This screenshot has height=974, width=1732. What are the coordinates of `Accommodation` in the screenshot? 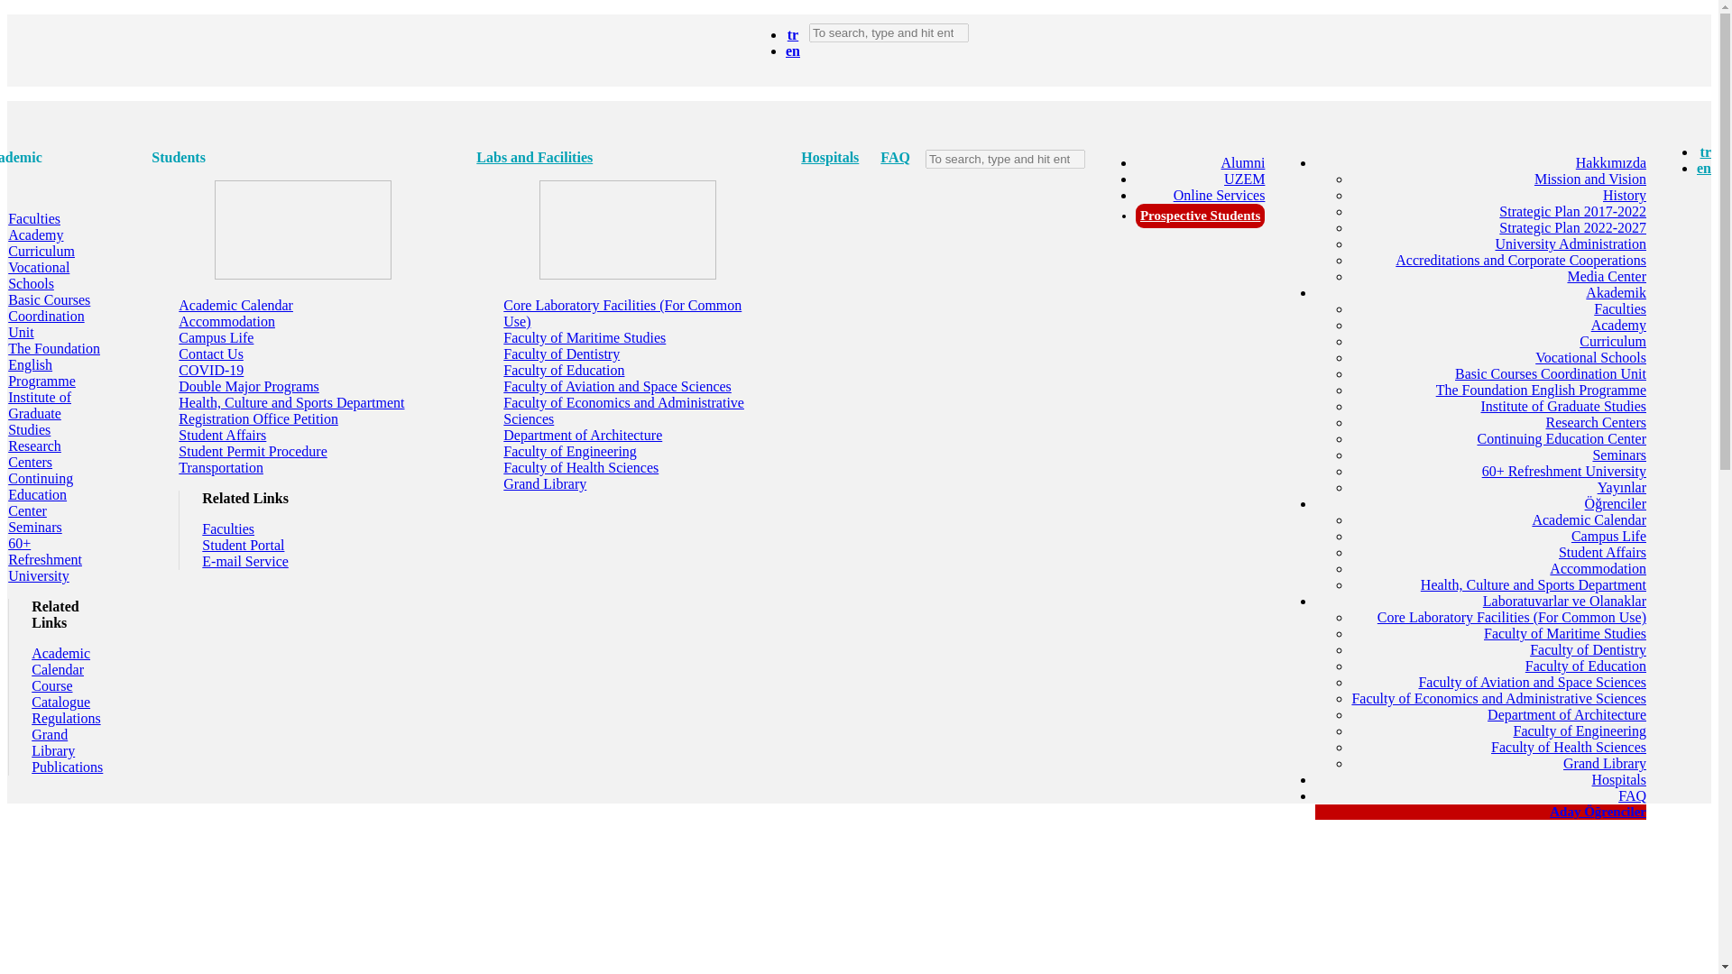 It's located at (1598, 568).